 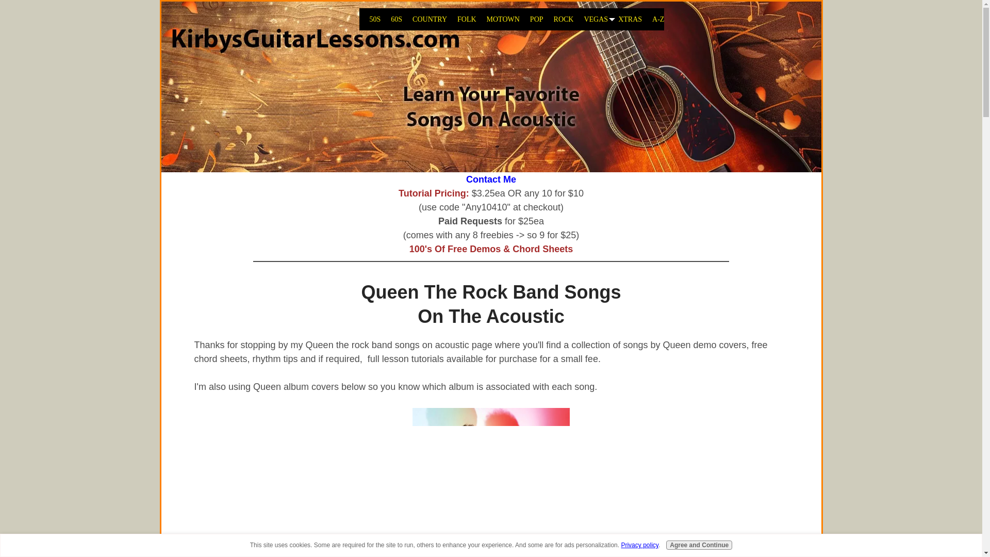 What do you see at coordinates (491, 179) in the screenshot?
I see `Contact Me` at bounding box center [491, 179].